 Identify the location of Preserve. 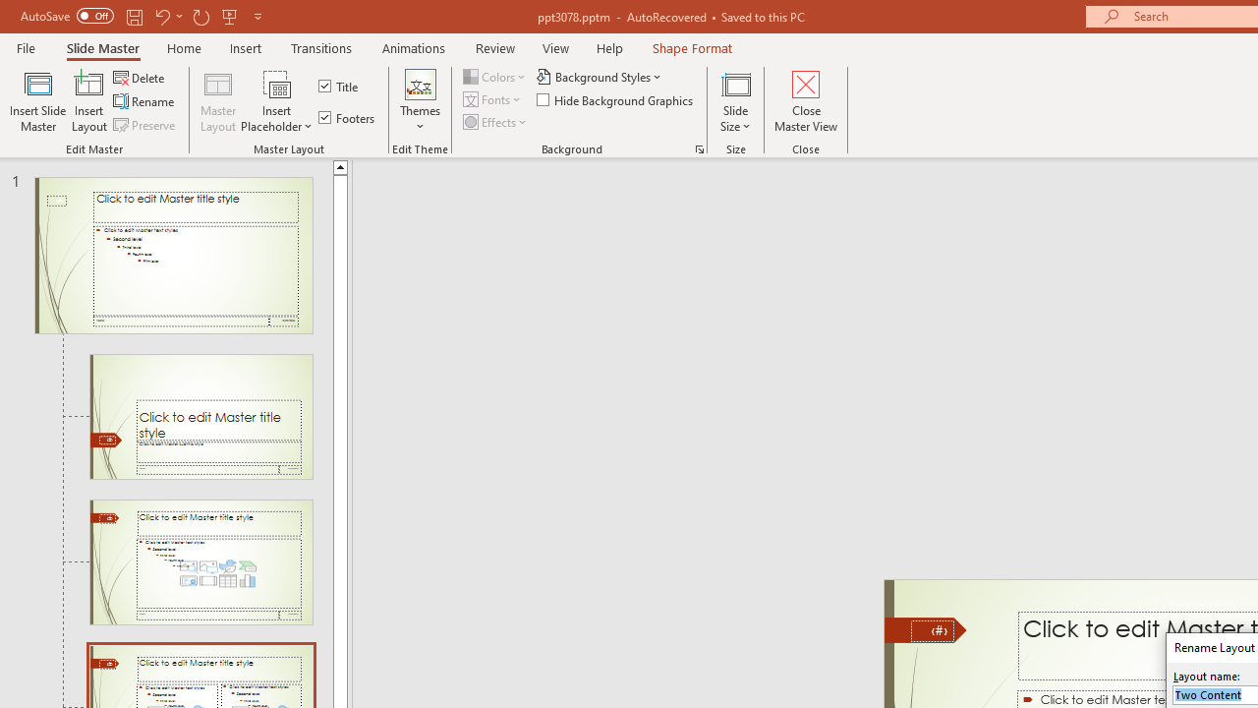
(145, 124).